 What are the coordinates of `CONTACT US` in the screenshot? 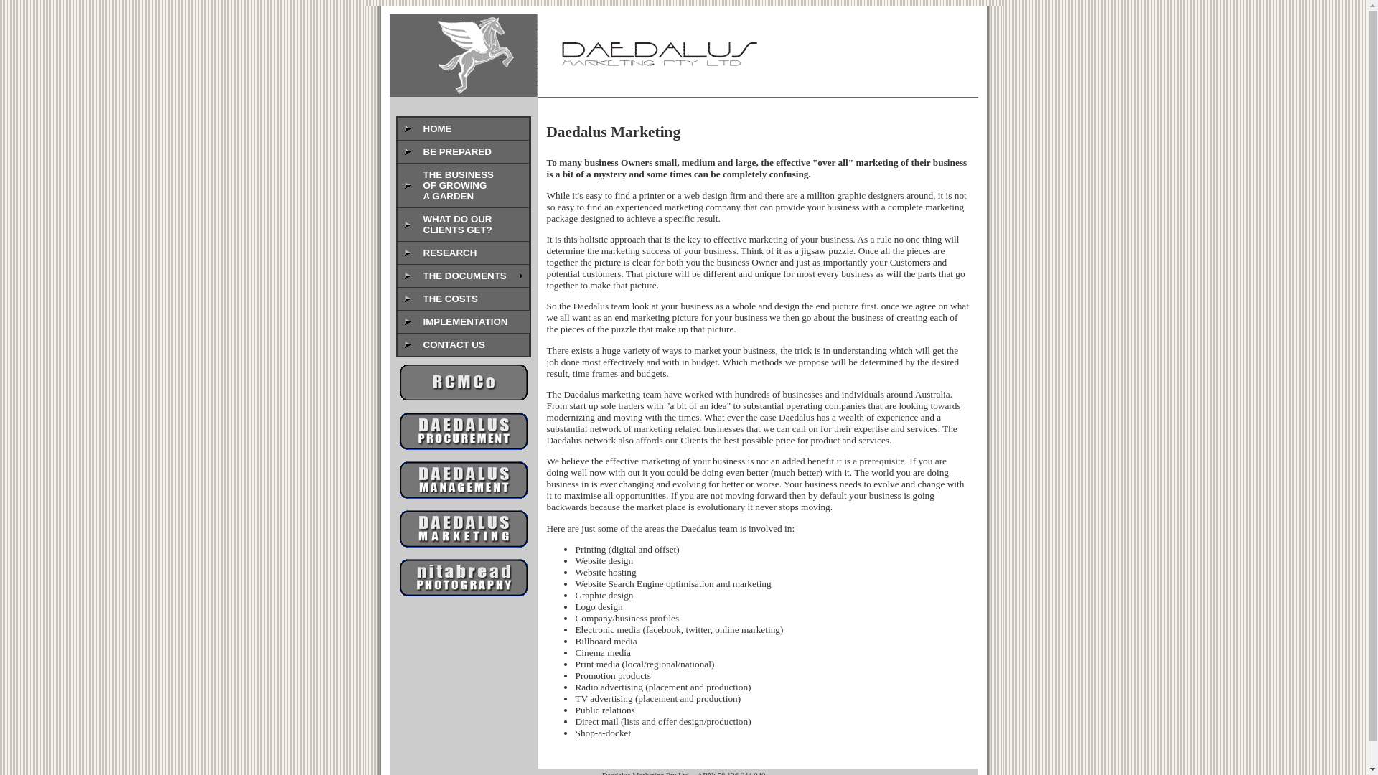 It's located at (464, 344).